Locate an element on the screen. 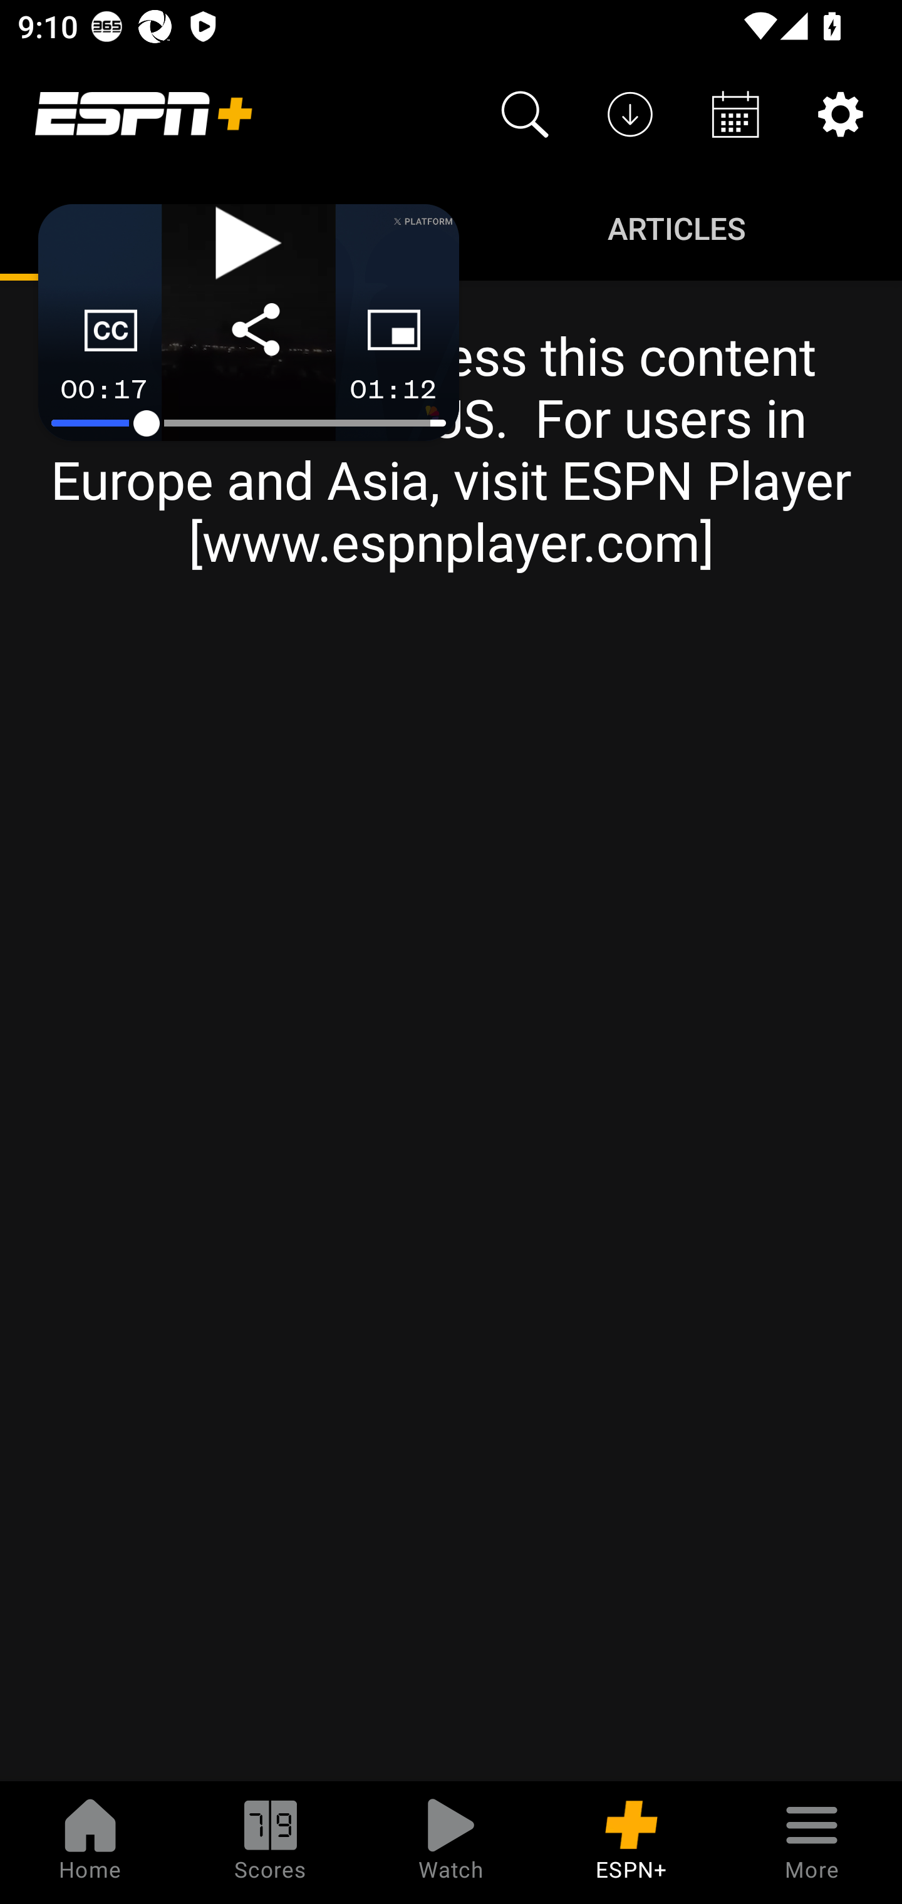  Home is located at coordinates (90, 1843).